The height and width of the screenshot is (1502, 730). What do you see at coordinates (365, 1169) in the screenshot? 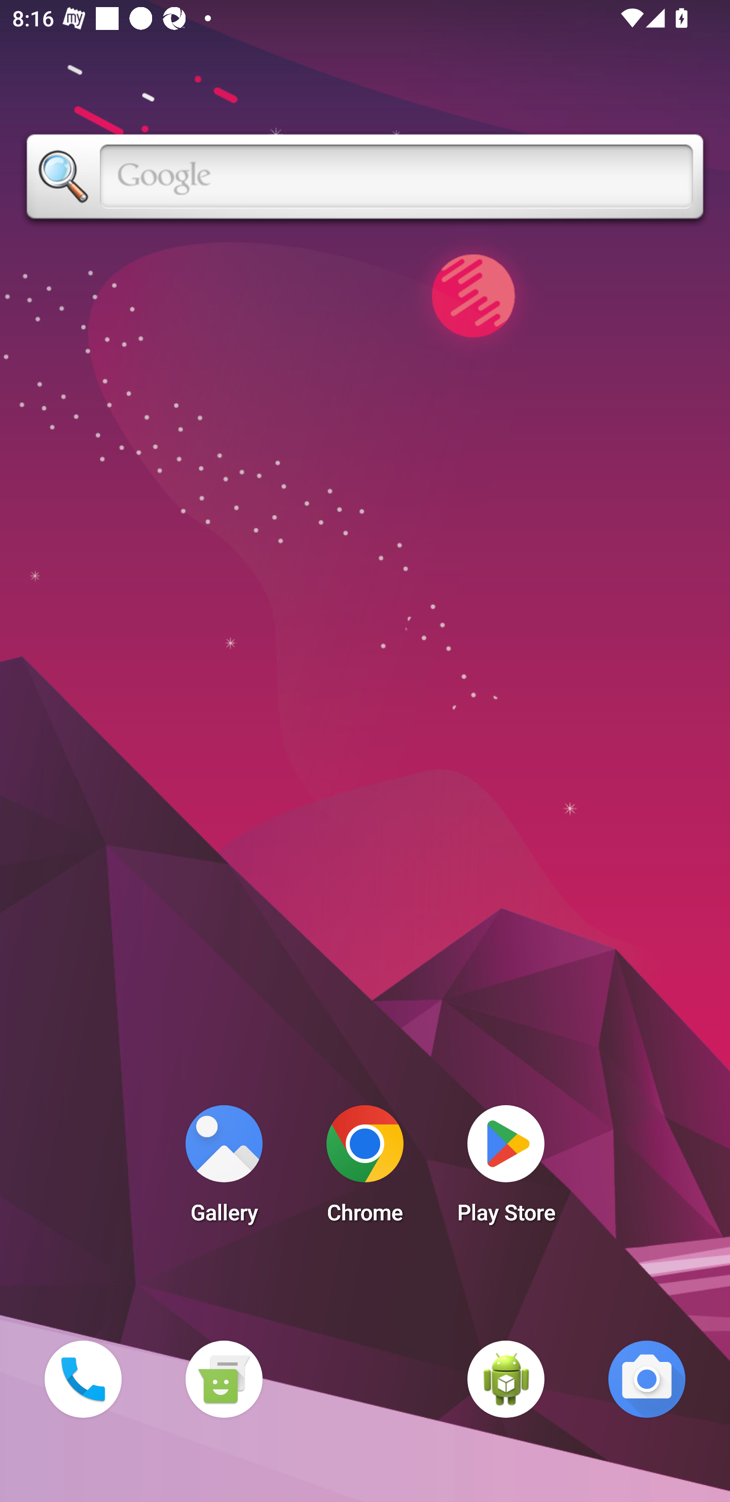
I see `Chrome` at bounding box center [365, 1169].